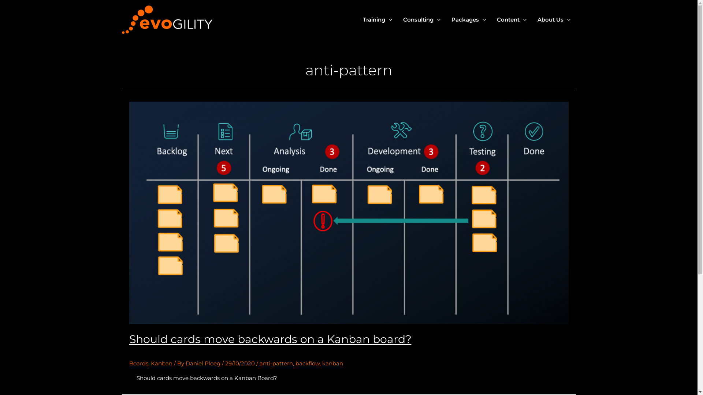 Image resolution: width=703 pixels, height=395 pixels. Describe the element at coordinates (276, 358) in the screenshot. I see `anti-pattern` at that location.